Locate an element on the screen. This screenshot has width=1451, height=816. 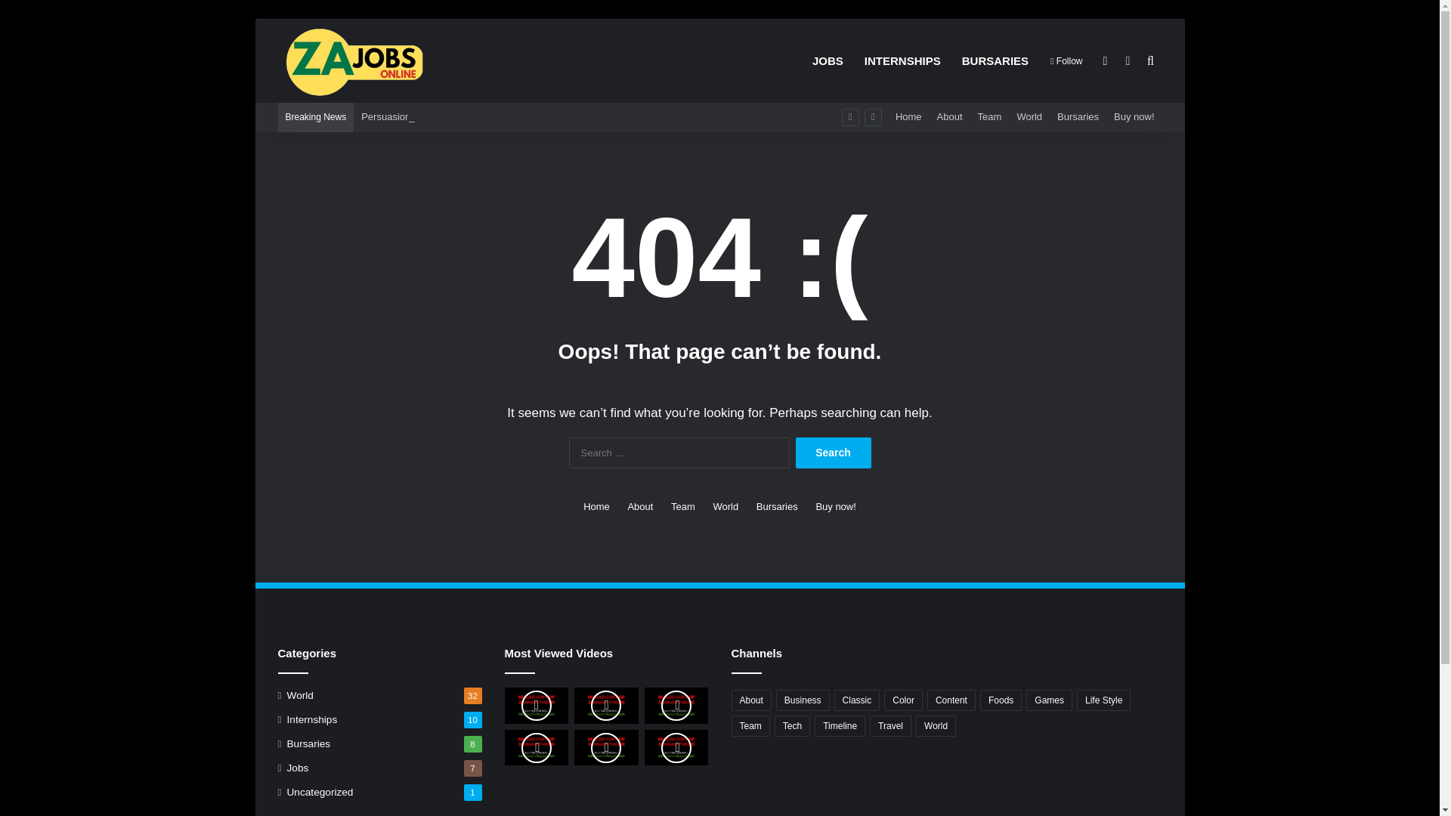
World is located at coordinates (725, 506).